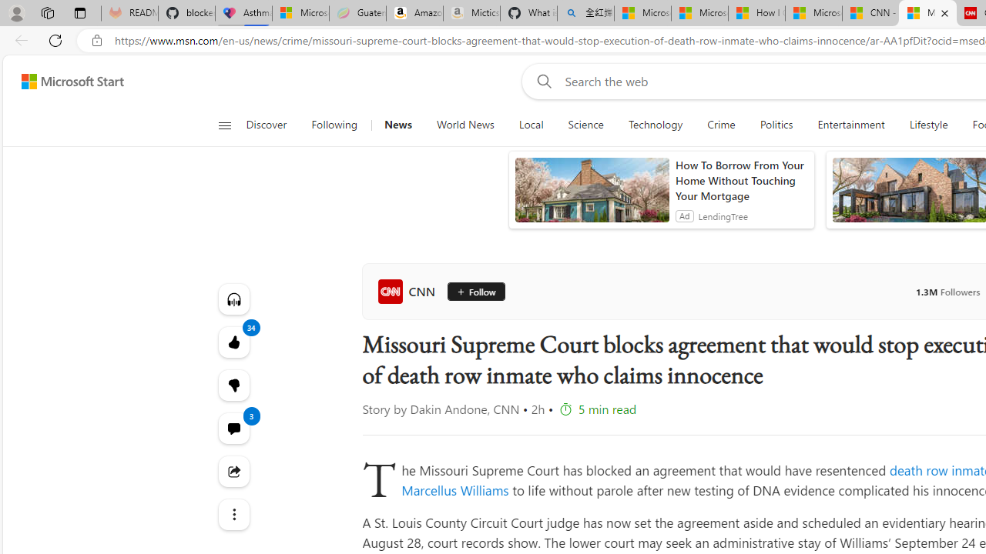 The height and width of the screenshot is (554, 986). I want to click on How To Borrow From Your Home Without Touching Your Mortgage, so click(741, 180).